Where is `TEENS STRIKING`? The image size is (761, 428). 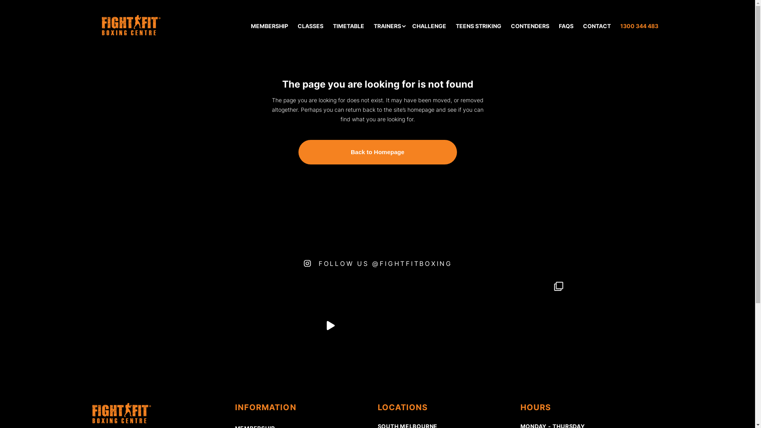
TEENS STRIKING is located at coordinates (479, 26).